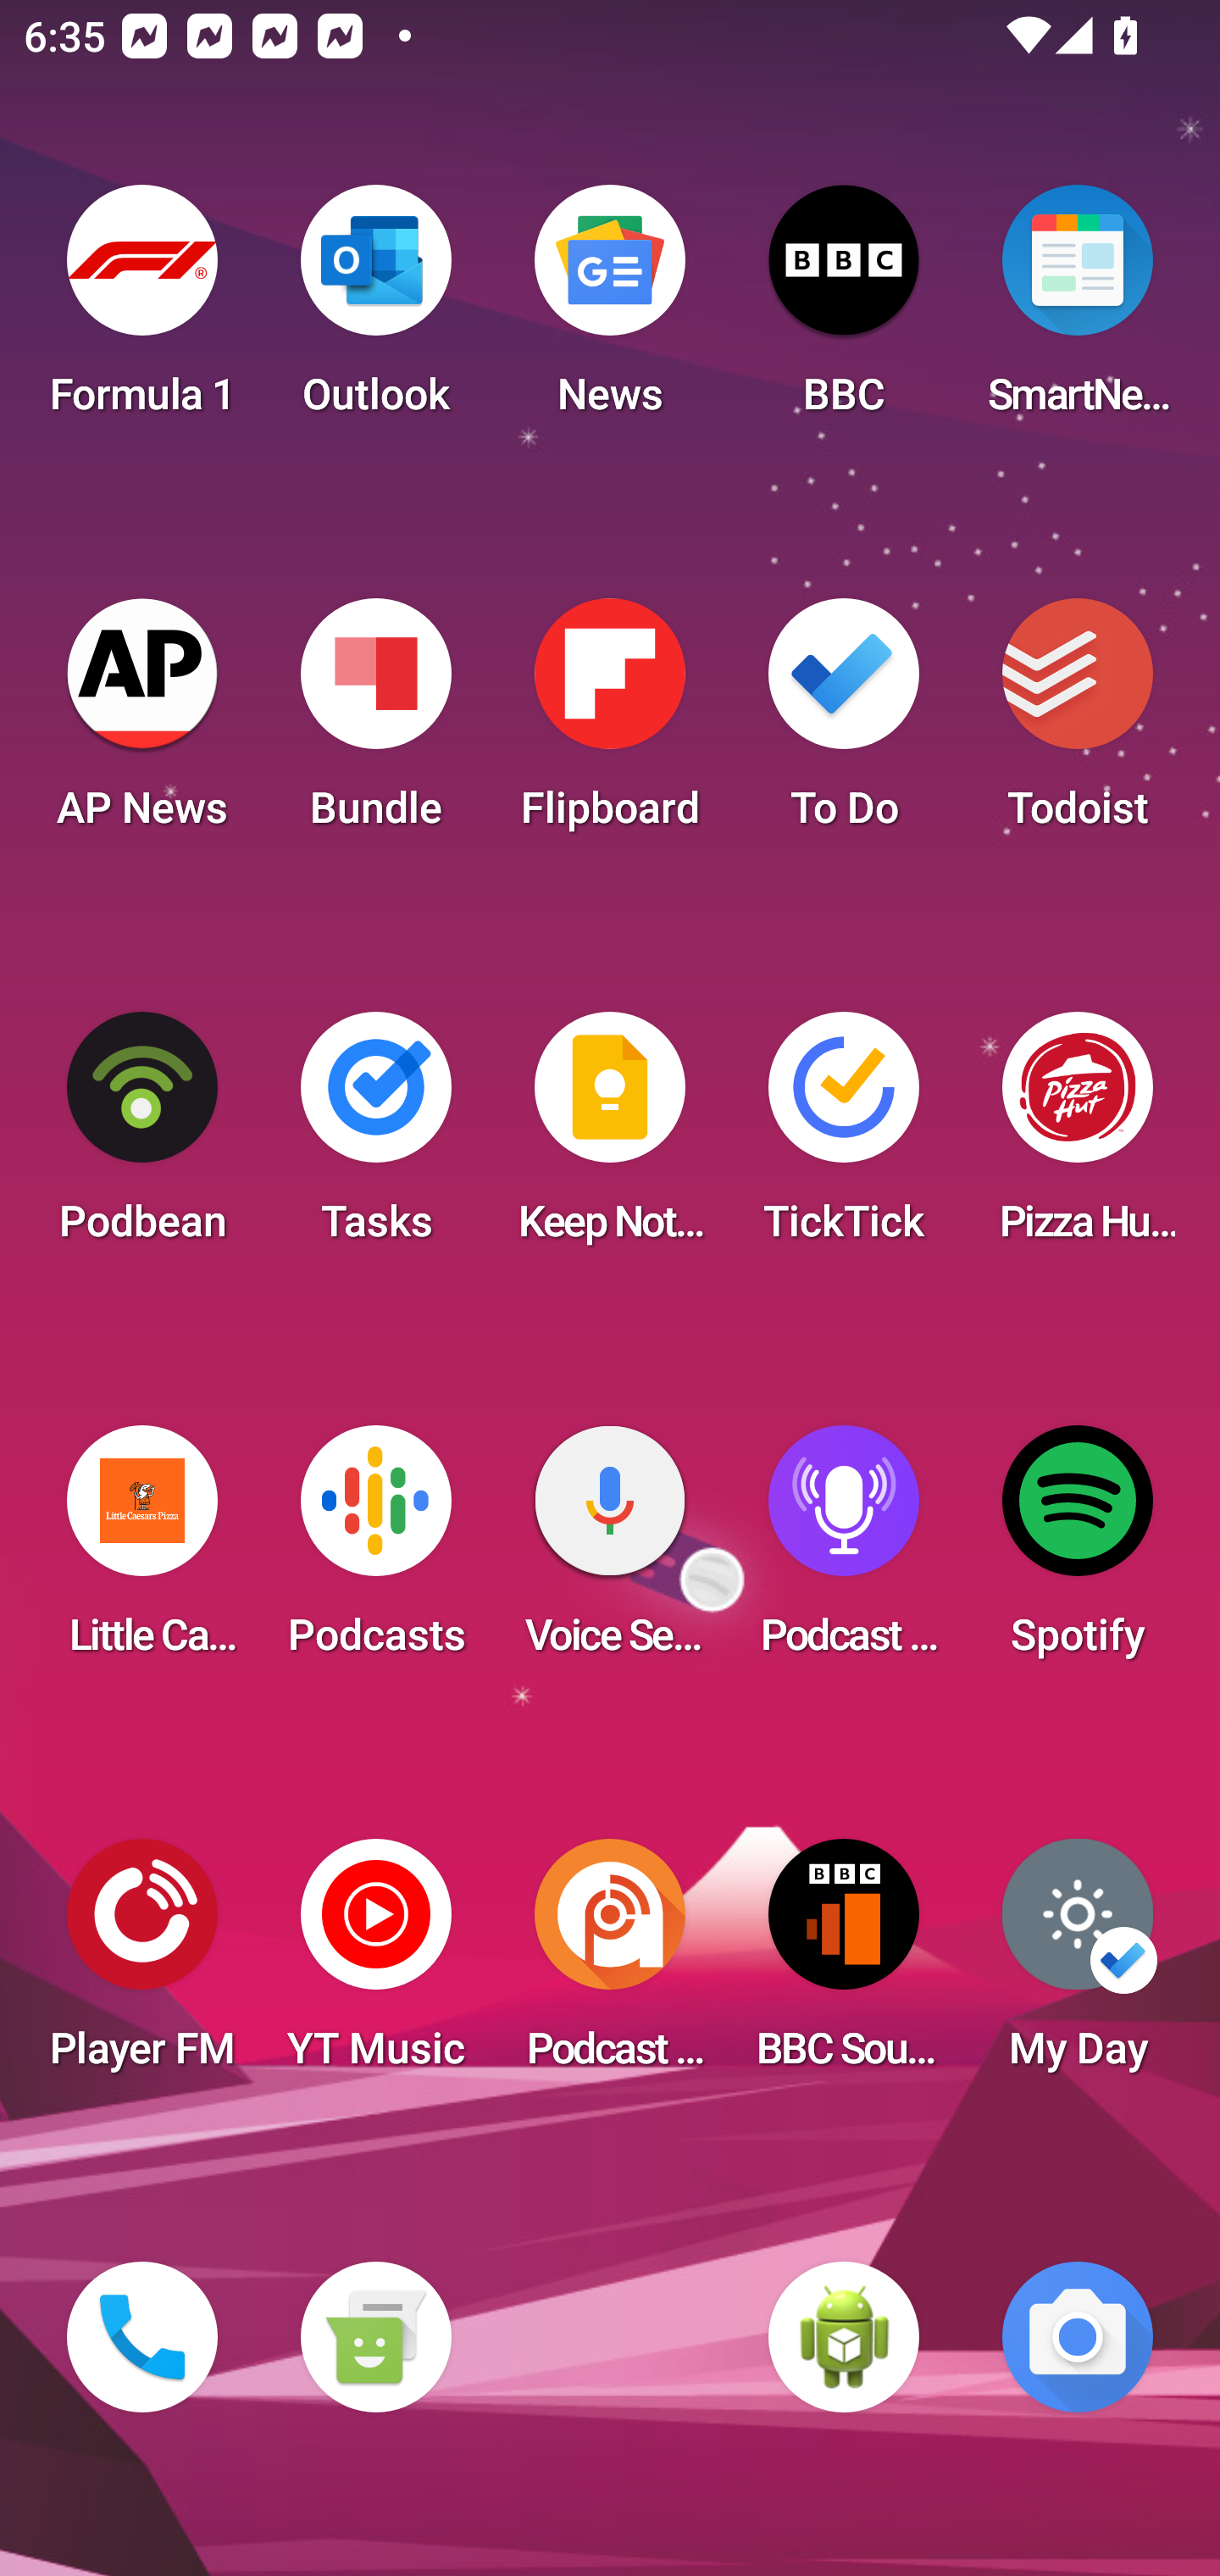 The width and height of the screenshot is (1220, 2576). What do you see at coordinates (1078, 310) in the screenshot?
I see `SmartNews` at bounding box center [1078, 310].